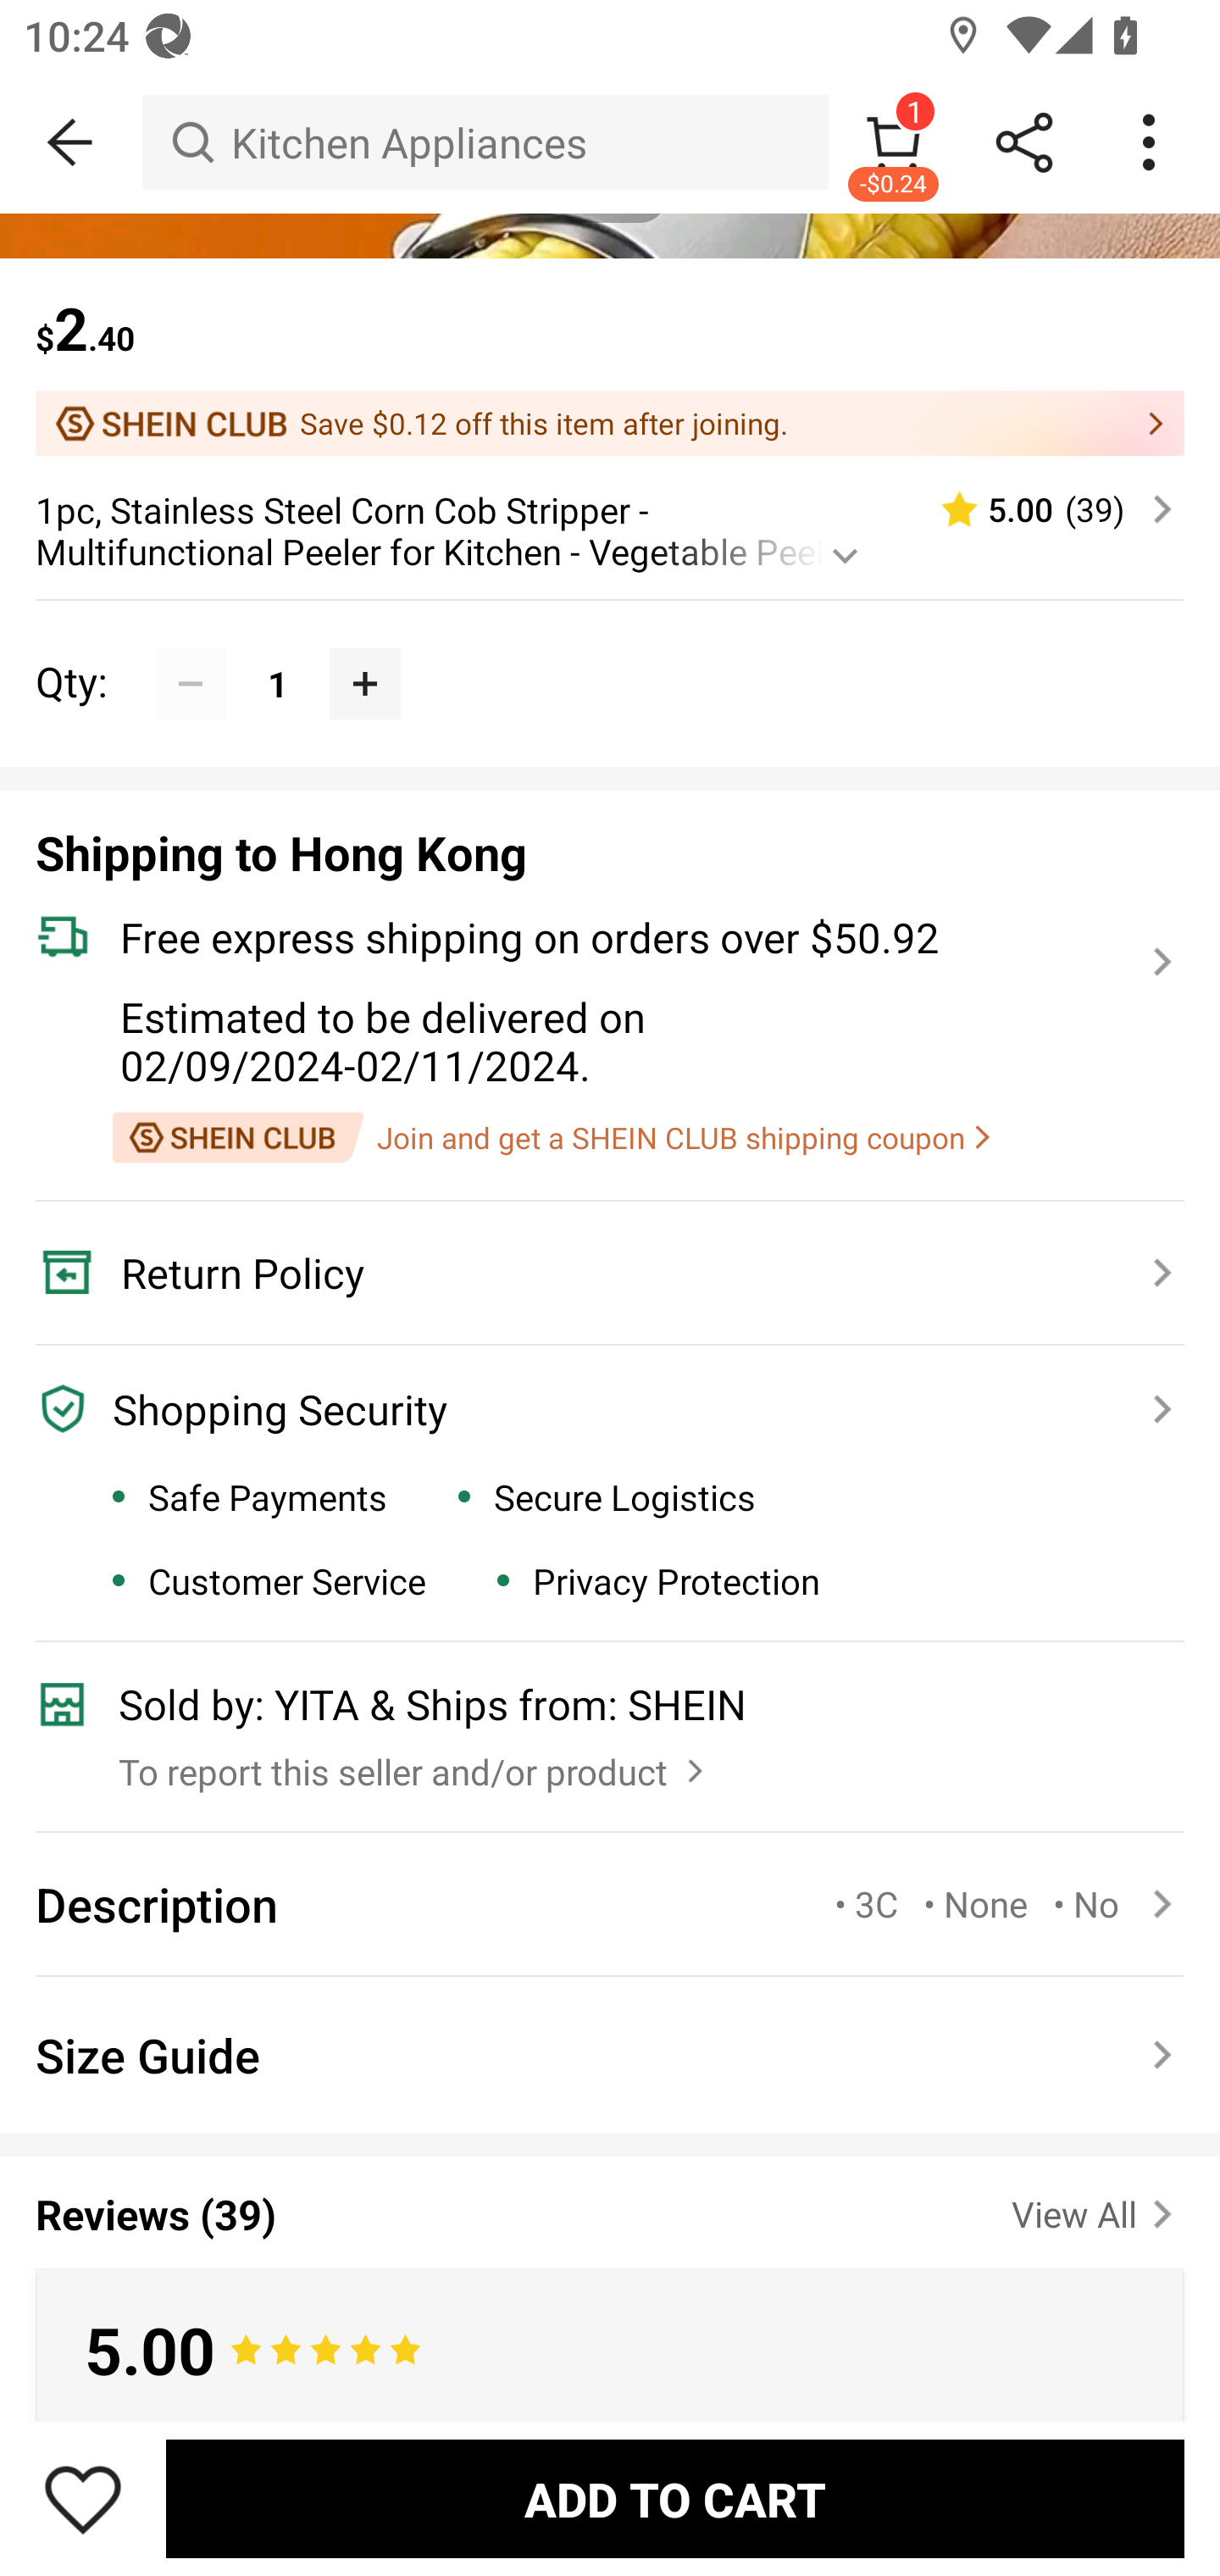  What do you see at coordinates (610, 2277) in the screenshot?
I see `Reviews‎ (39) View All 5.00 Average rating5.00` at bounding box center [610, 2277].